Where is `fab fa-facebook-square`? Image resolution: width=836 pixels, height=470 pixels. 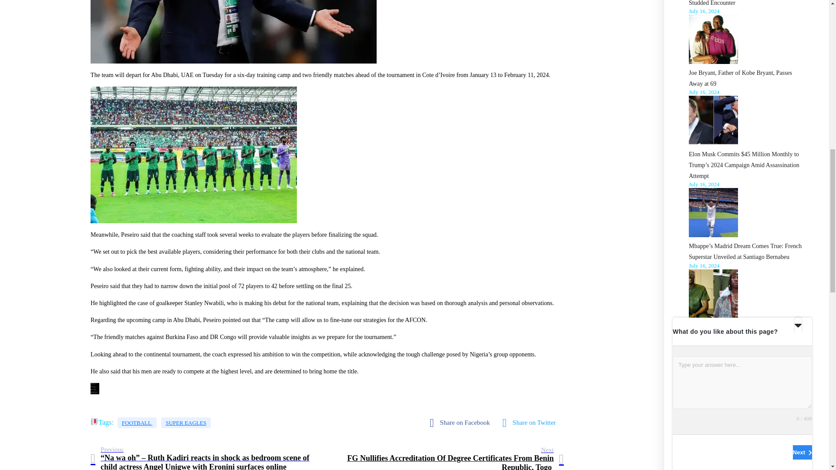 fab fa-facebook-square is located at coordinates (462, 423).